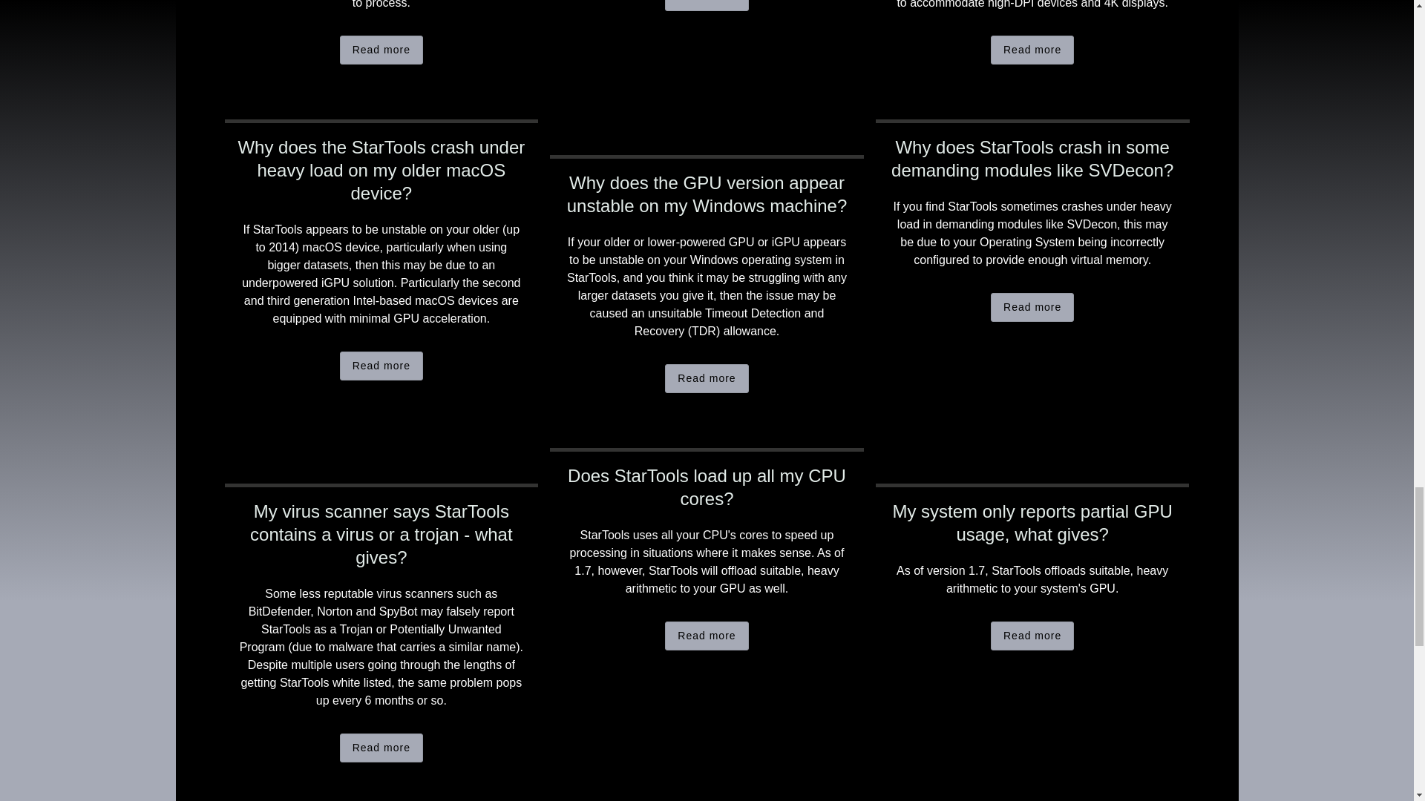 Image resolution: width=1425 pixels, height=801 pixels. Describe the element at coordinates (707, 636) in the screenshot. I see `Read more` at that location.